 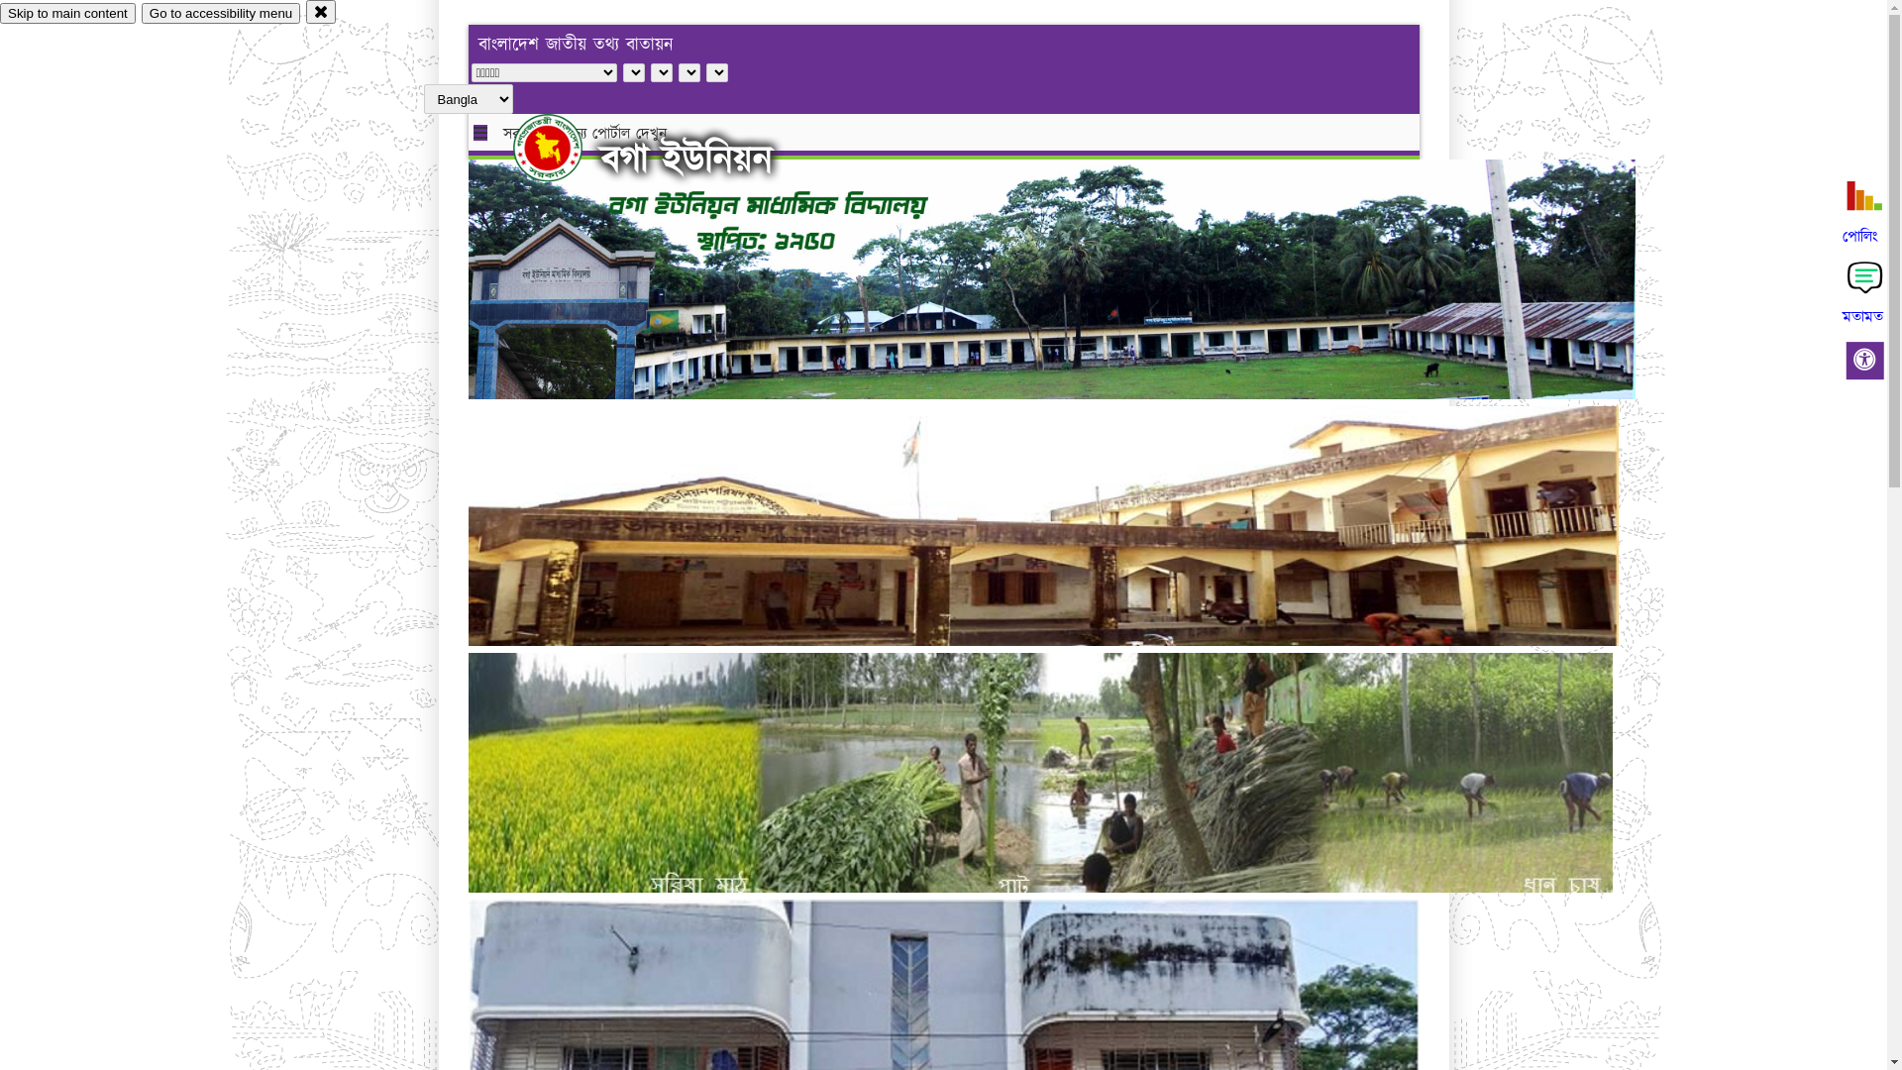 I want to click on Go to accessibility menu, so click(x=221, y=14).